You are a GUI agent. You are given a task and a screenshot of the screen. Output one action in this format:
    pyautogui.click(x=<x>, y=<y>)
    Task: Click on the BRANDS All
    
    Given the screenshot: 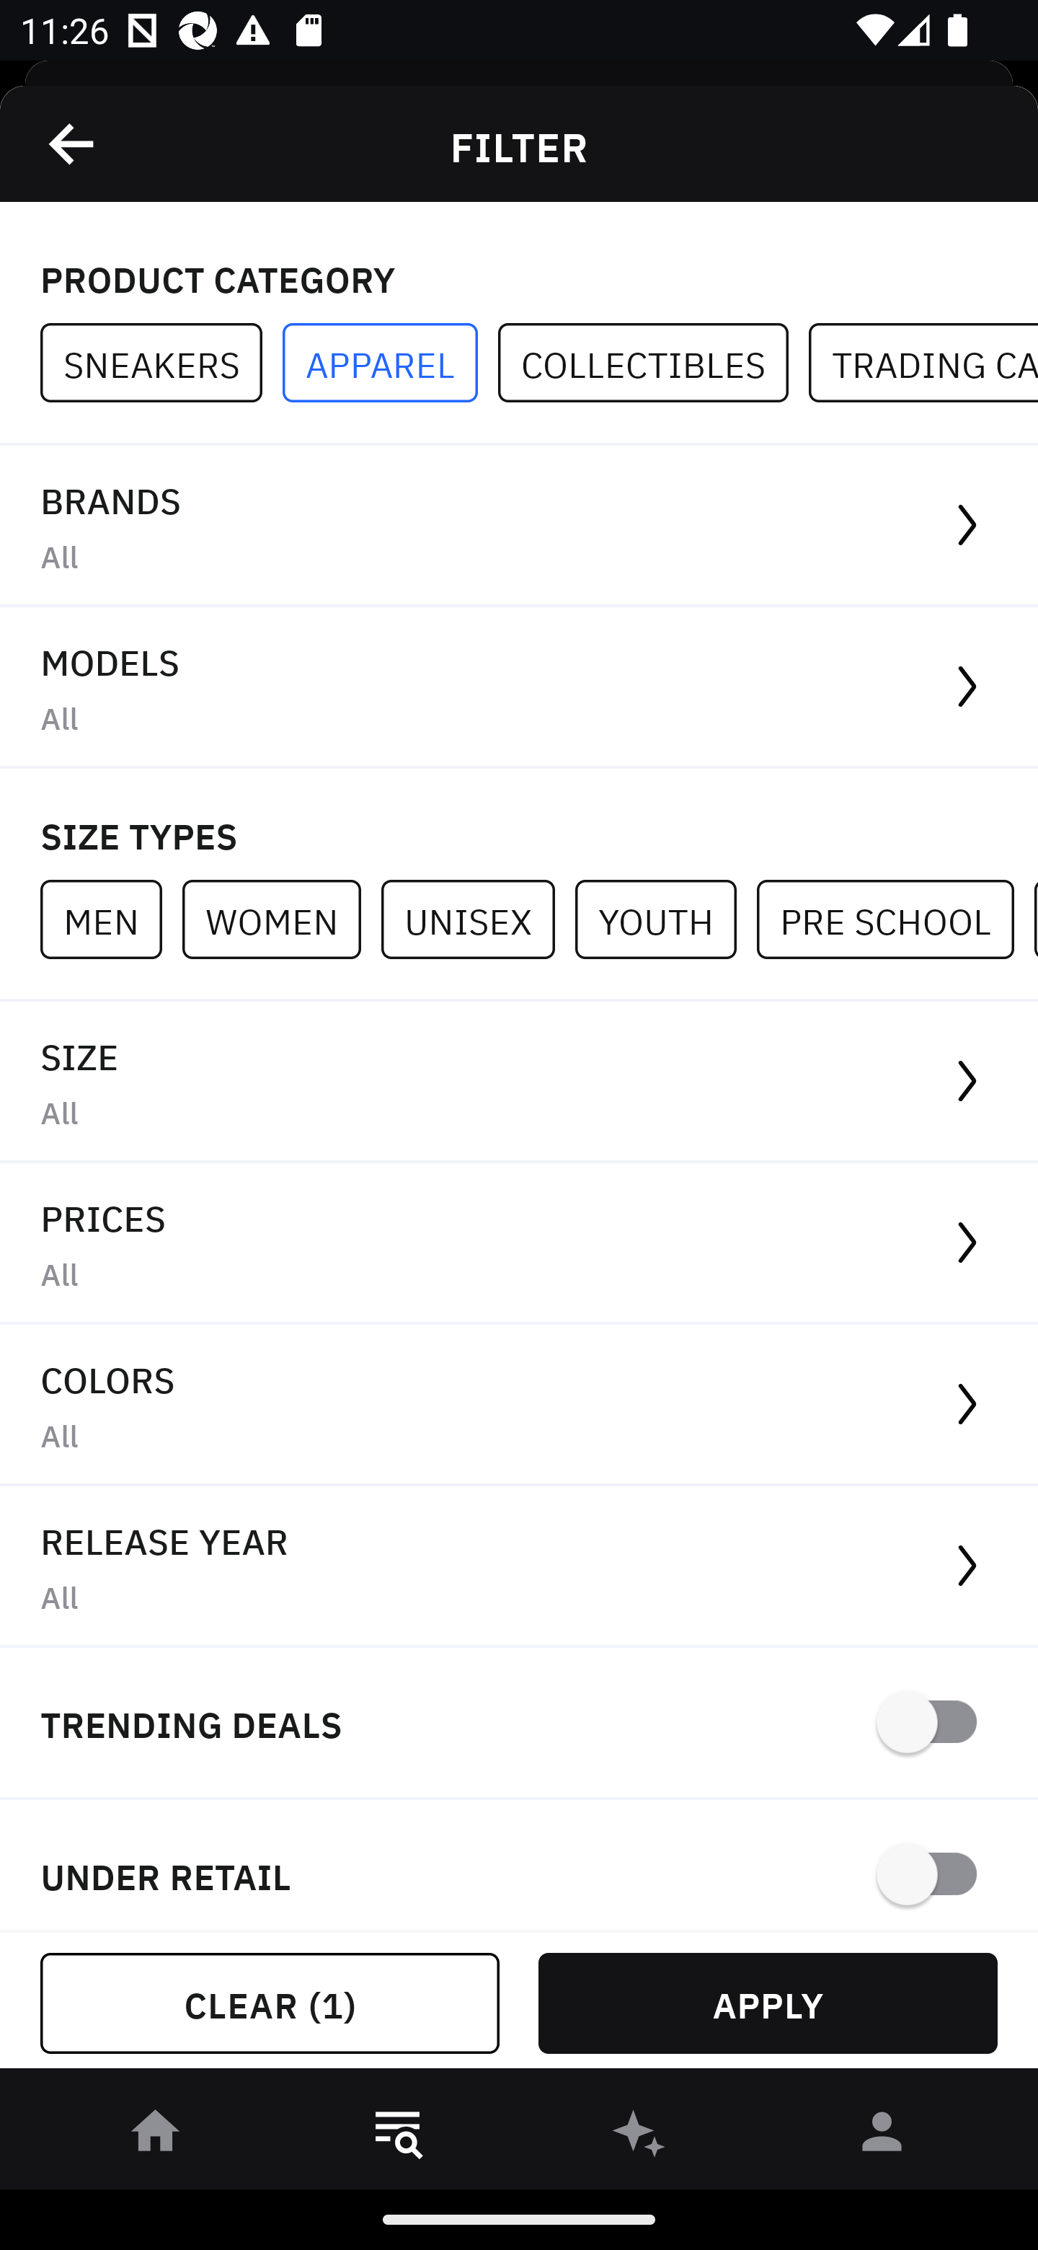 What is the action you would take?
    pyautogui.click(x=519, y=526)
    